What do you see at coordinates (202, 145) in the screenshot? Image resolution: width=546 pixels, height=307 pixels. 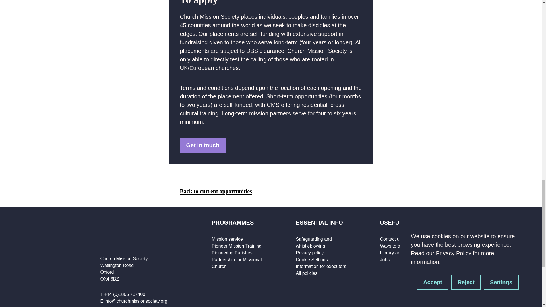 I see `Get in touch` at bounding box center [202, 145].